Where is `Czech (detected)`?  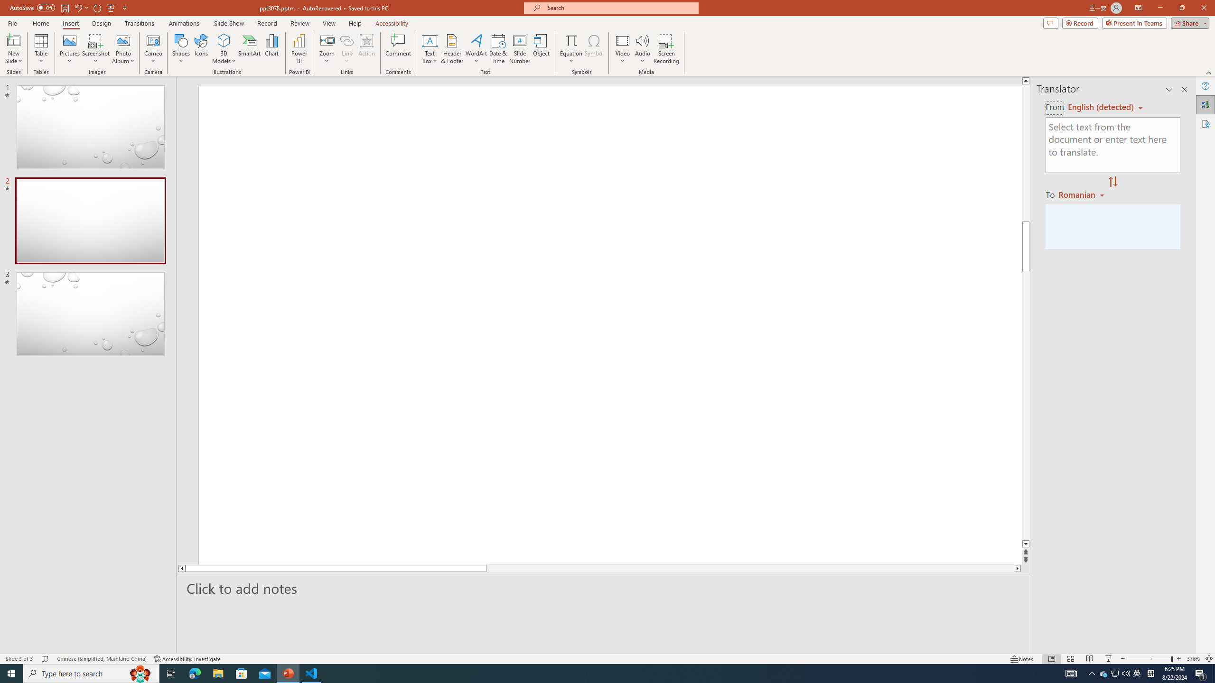 Czech (detected) is located at coordinates (1101, 107).